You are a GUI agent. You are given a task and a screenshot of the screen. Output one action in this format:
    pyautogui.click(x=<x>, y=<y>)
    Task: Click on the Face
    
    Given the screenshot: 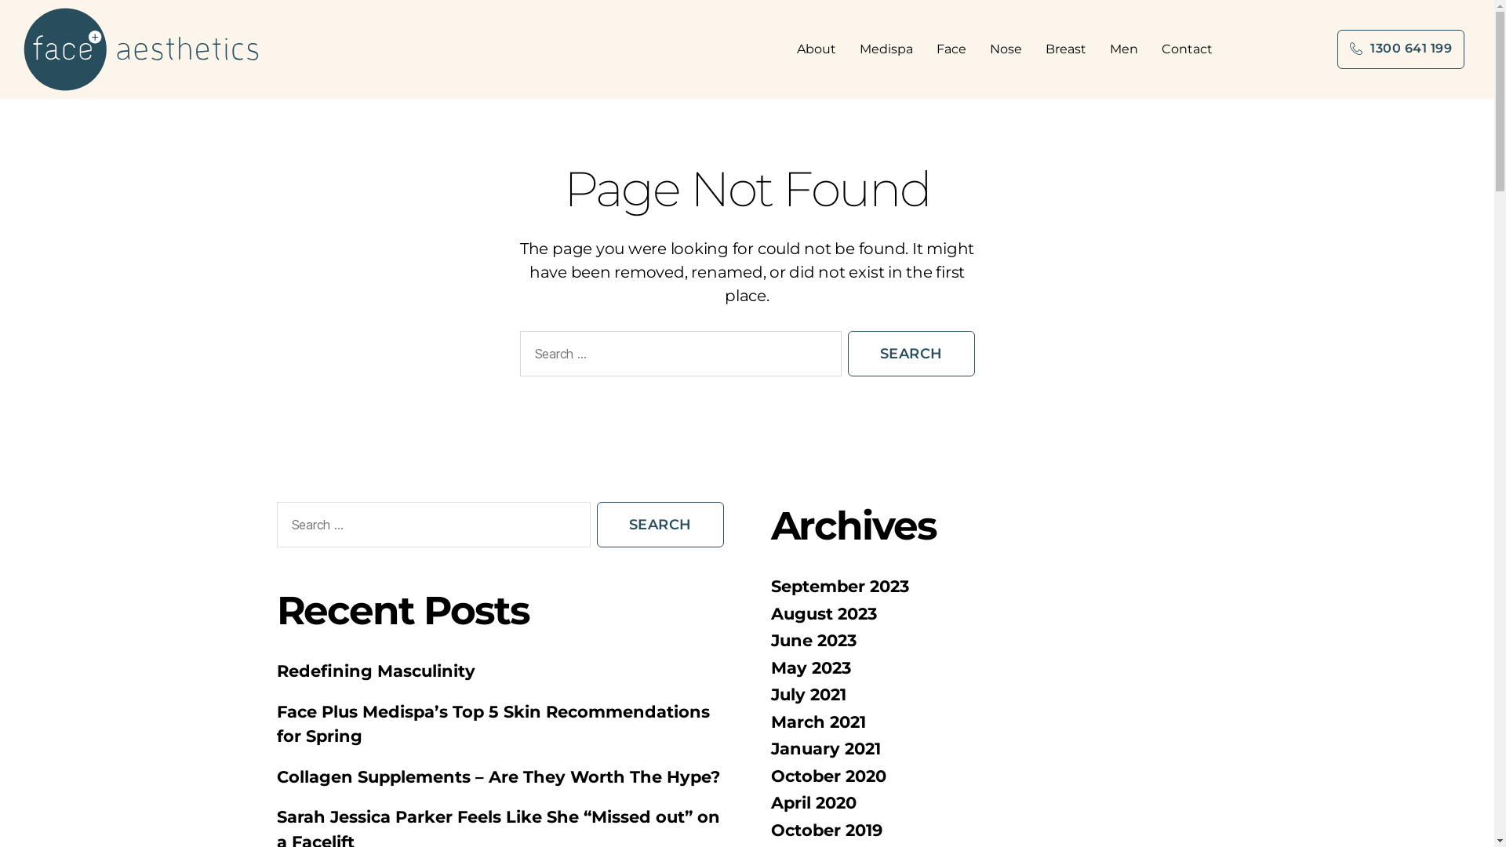 What is the action you would take?
    pyautogui.click(x=955, y=49)
    